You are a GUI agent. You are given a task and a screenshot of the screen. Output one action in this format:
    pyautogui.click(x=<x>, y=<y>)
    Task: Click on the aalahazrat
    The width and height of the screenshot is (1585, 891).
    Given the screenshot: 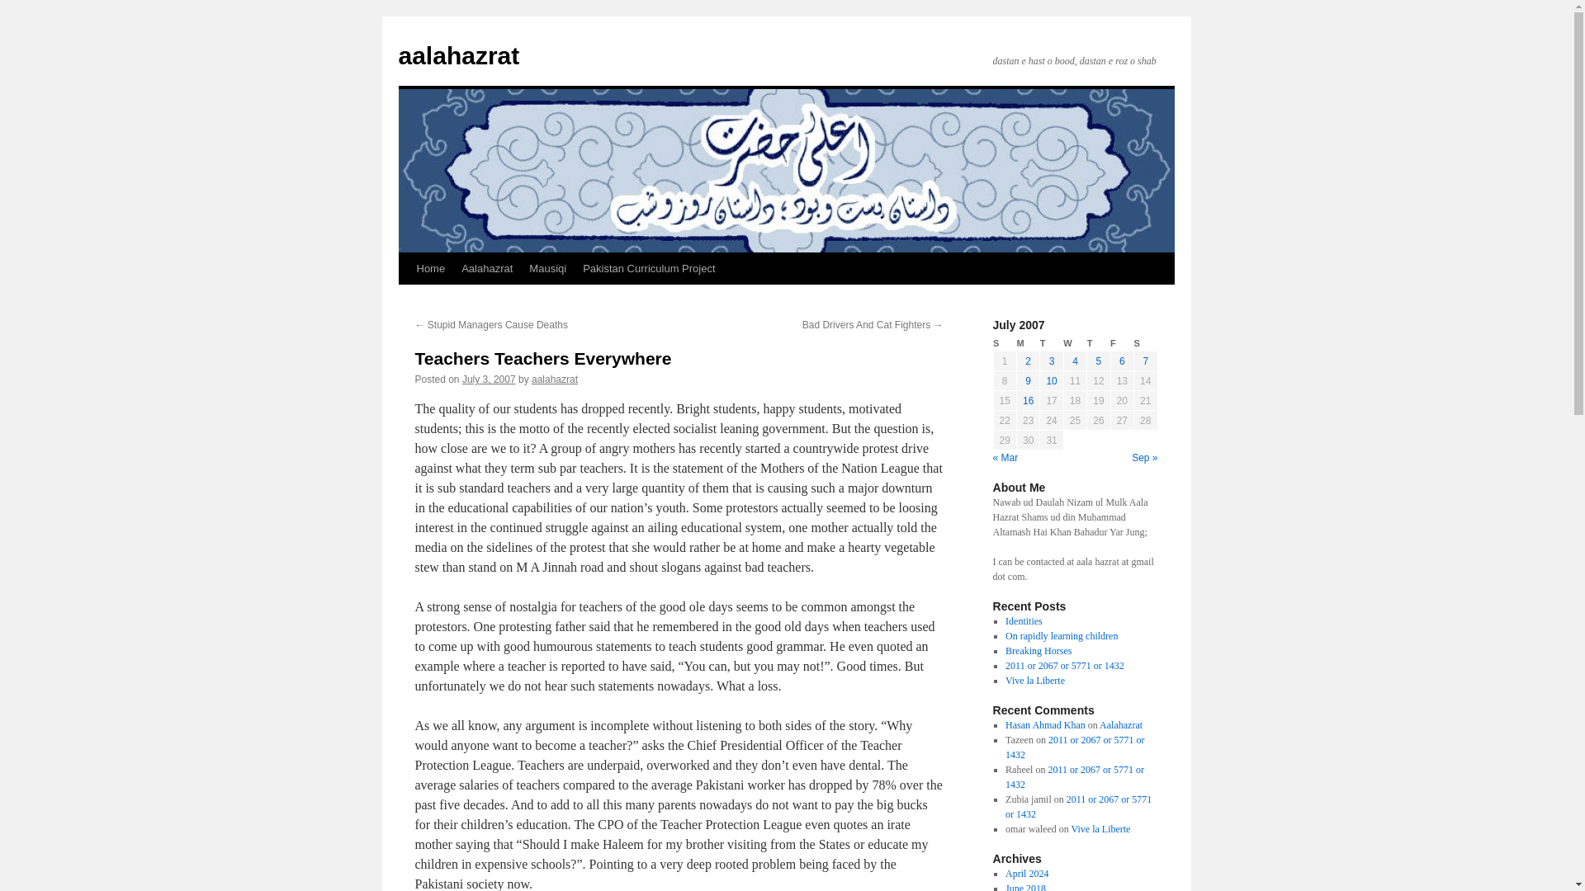 What is the action you would take?
    pyautogui.click(x=458, y=55)
    